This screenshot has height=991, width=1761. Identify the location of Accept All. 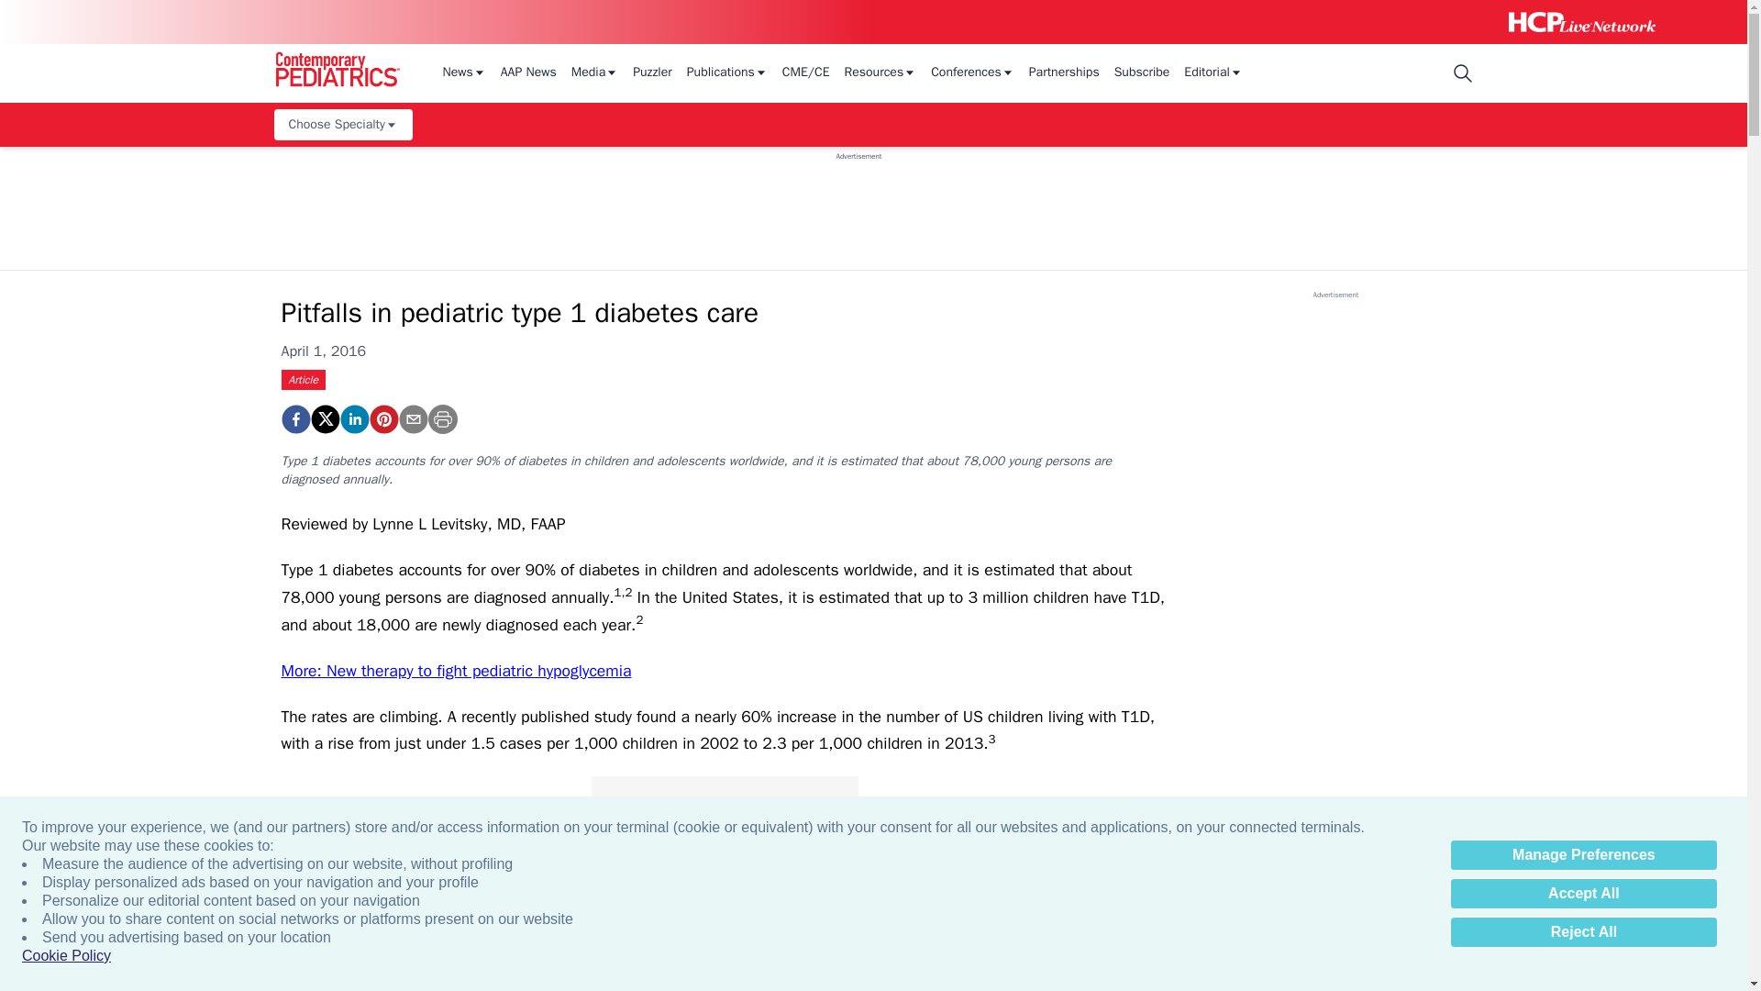
(1583, 894).